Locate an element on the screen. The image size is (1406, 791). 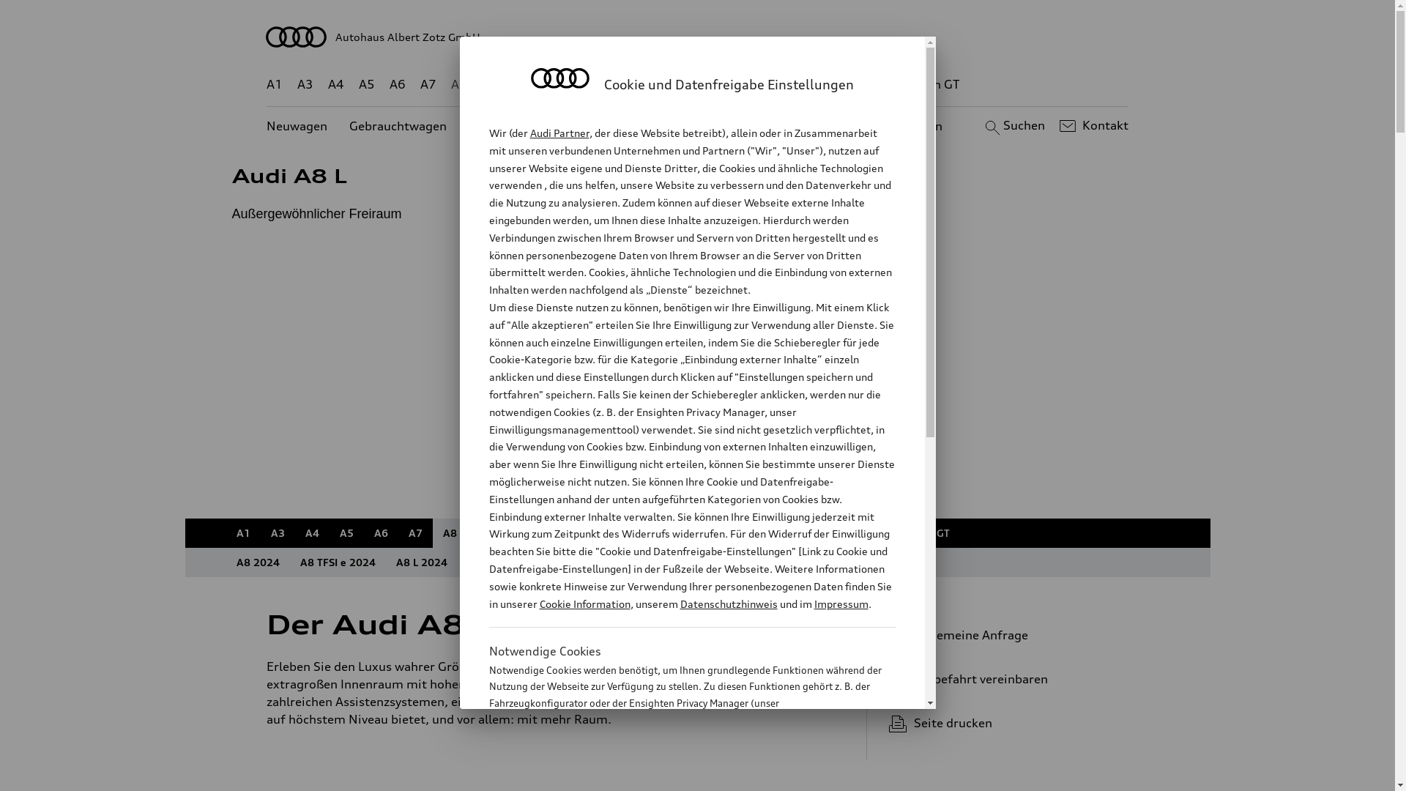
Neuwagen is located at coordinates (297, 126).